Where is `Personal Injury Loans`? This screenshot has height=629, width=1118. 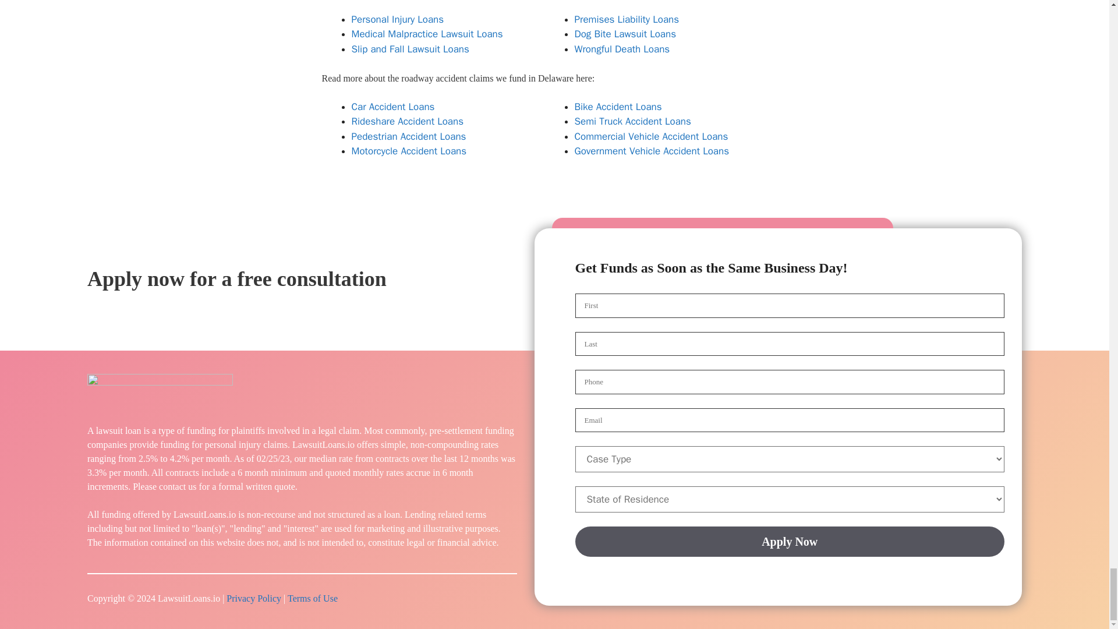
Personal Injury Loans is located at coordinates (398, 19).